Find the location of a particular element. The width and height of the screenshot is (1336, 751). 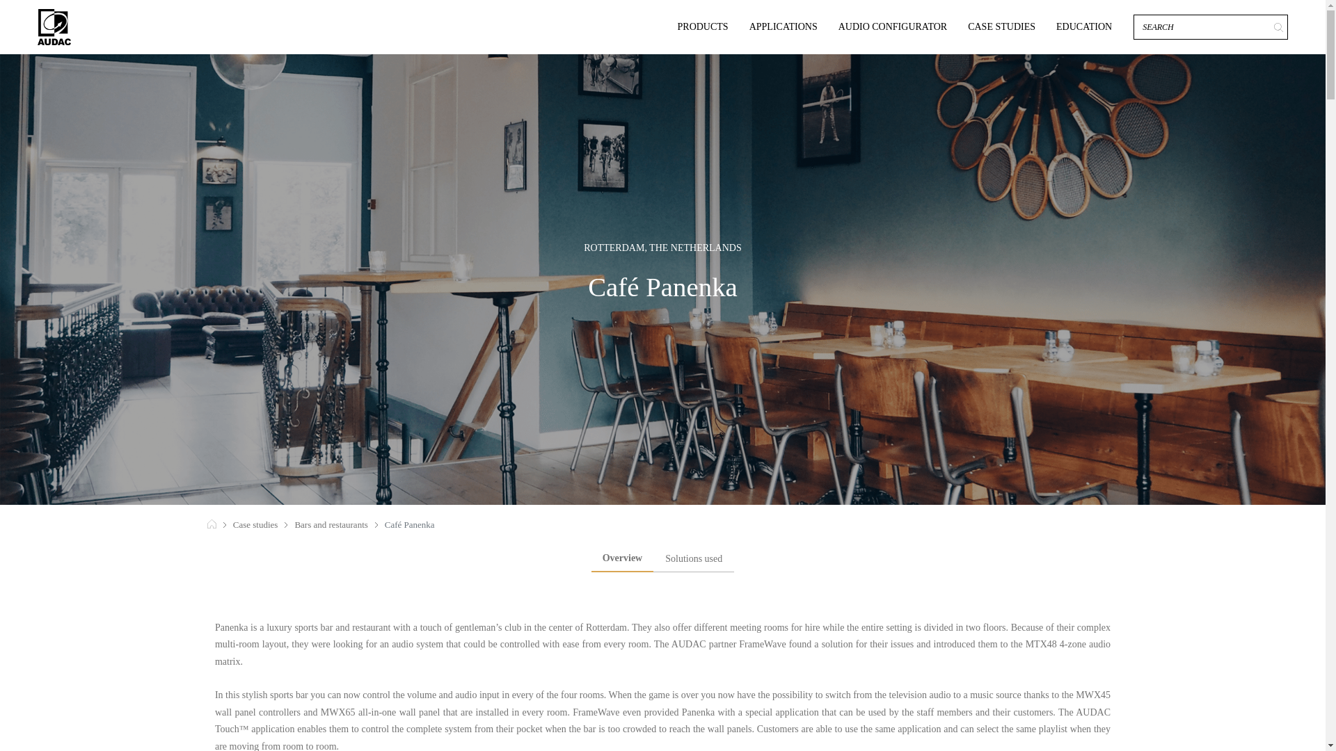

home is located at coordinates (212, 524).